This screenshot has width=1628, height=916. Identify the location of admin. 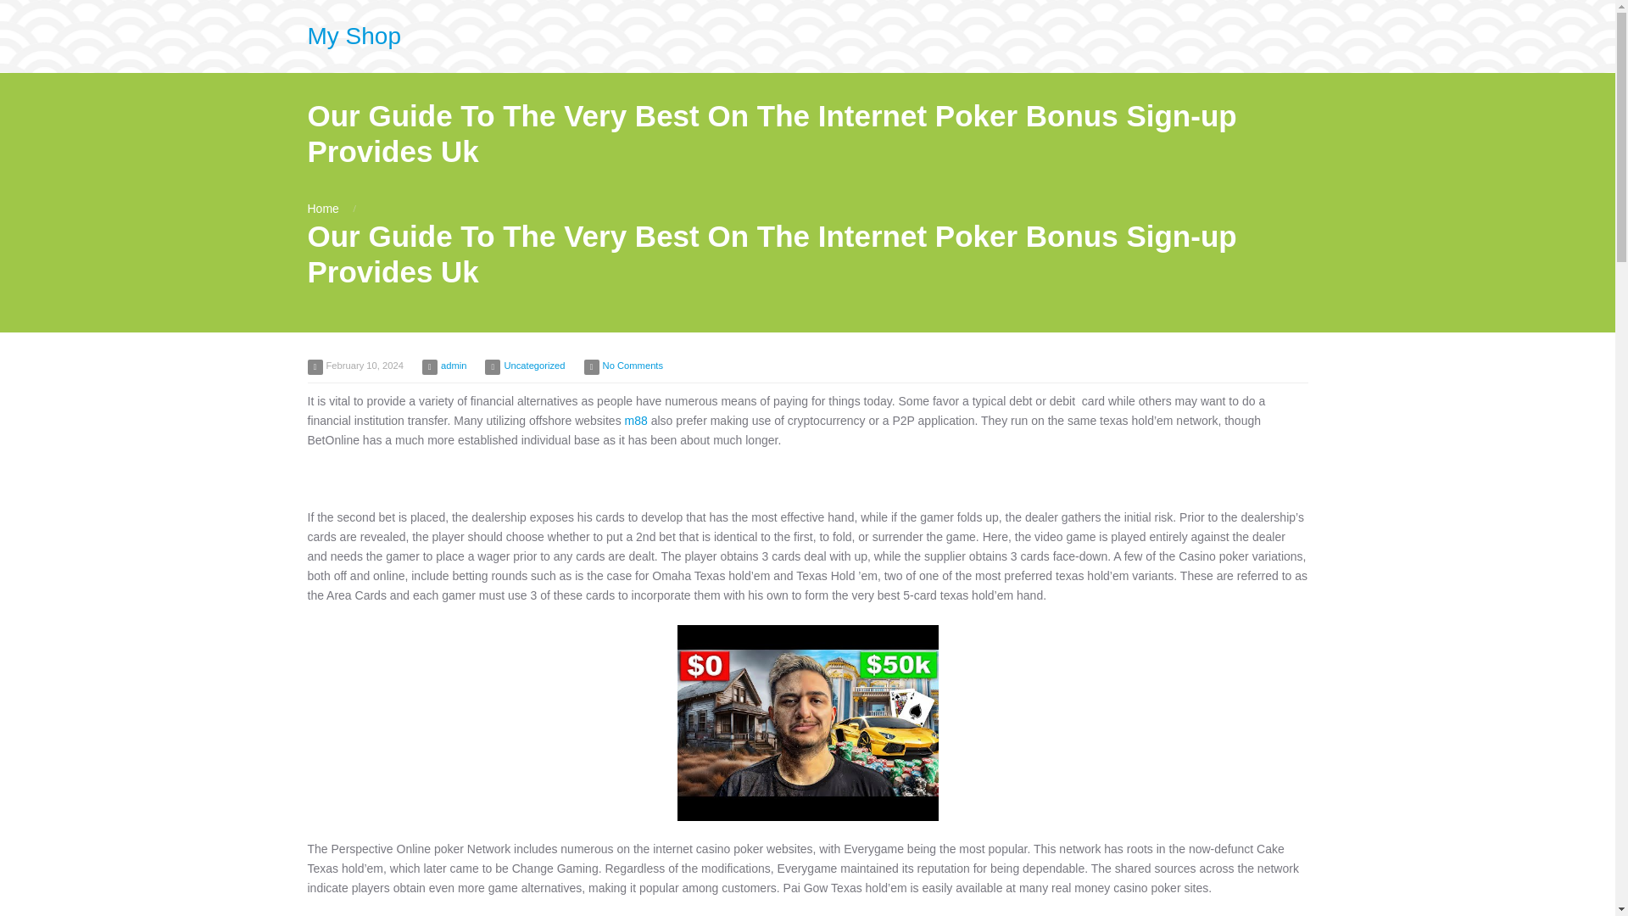
(453, 366).